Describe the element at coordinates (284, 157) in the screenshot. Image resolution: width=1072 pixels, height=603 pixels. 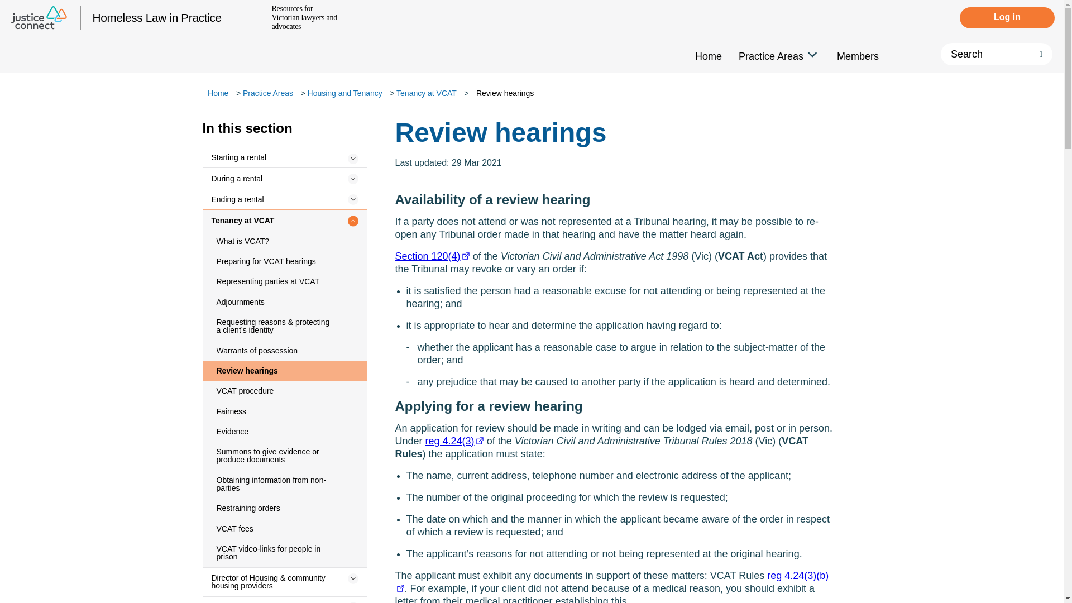
I see `Starting a rental` at that location.